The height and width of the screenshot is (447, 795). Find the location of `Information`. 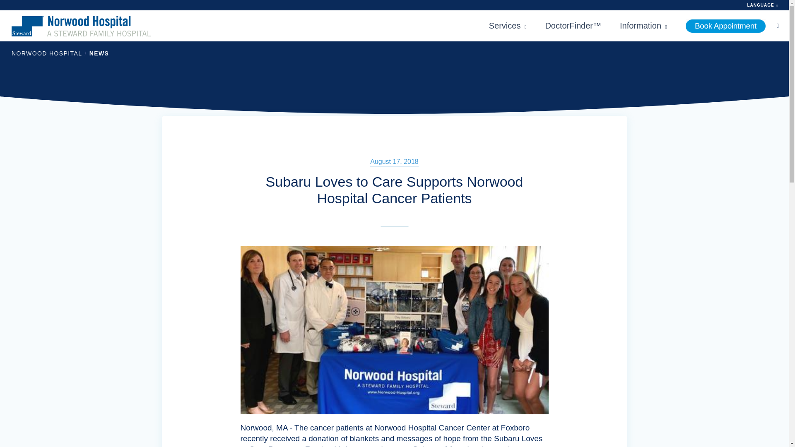

Information is located at coordinates (643, 26).